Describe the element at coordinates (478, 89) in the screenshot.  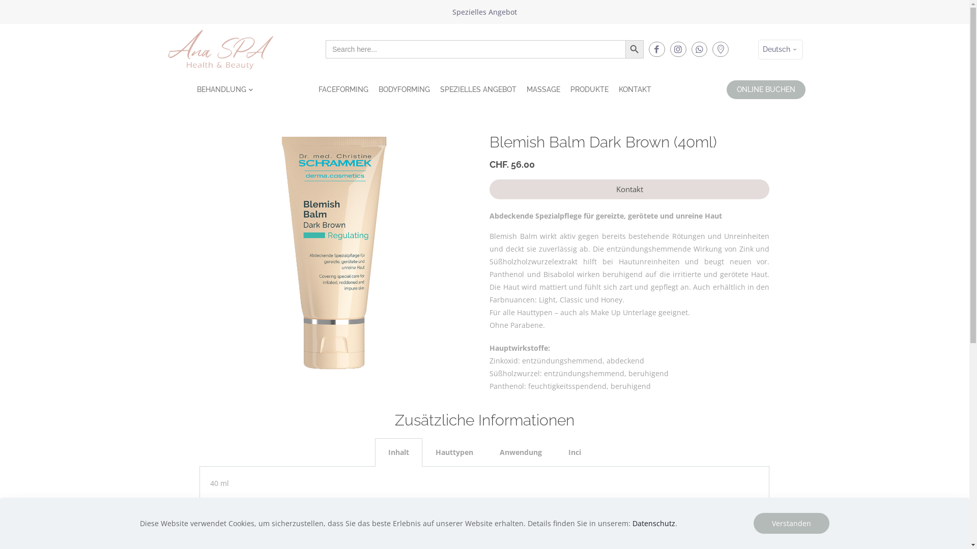
I see `SPEZIELLES ANGEBOT` at that location.